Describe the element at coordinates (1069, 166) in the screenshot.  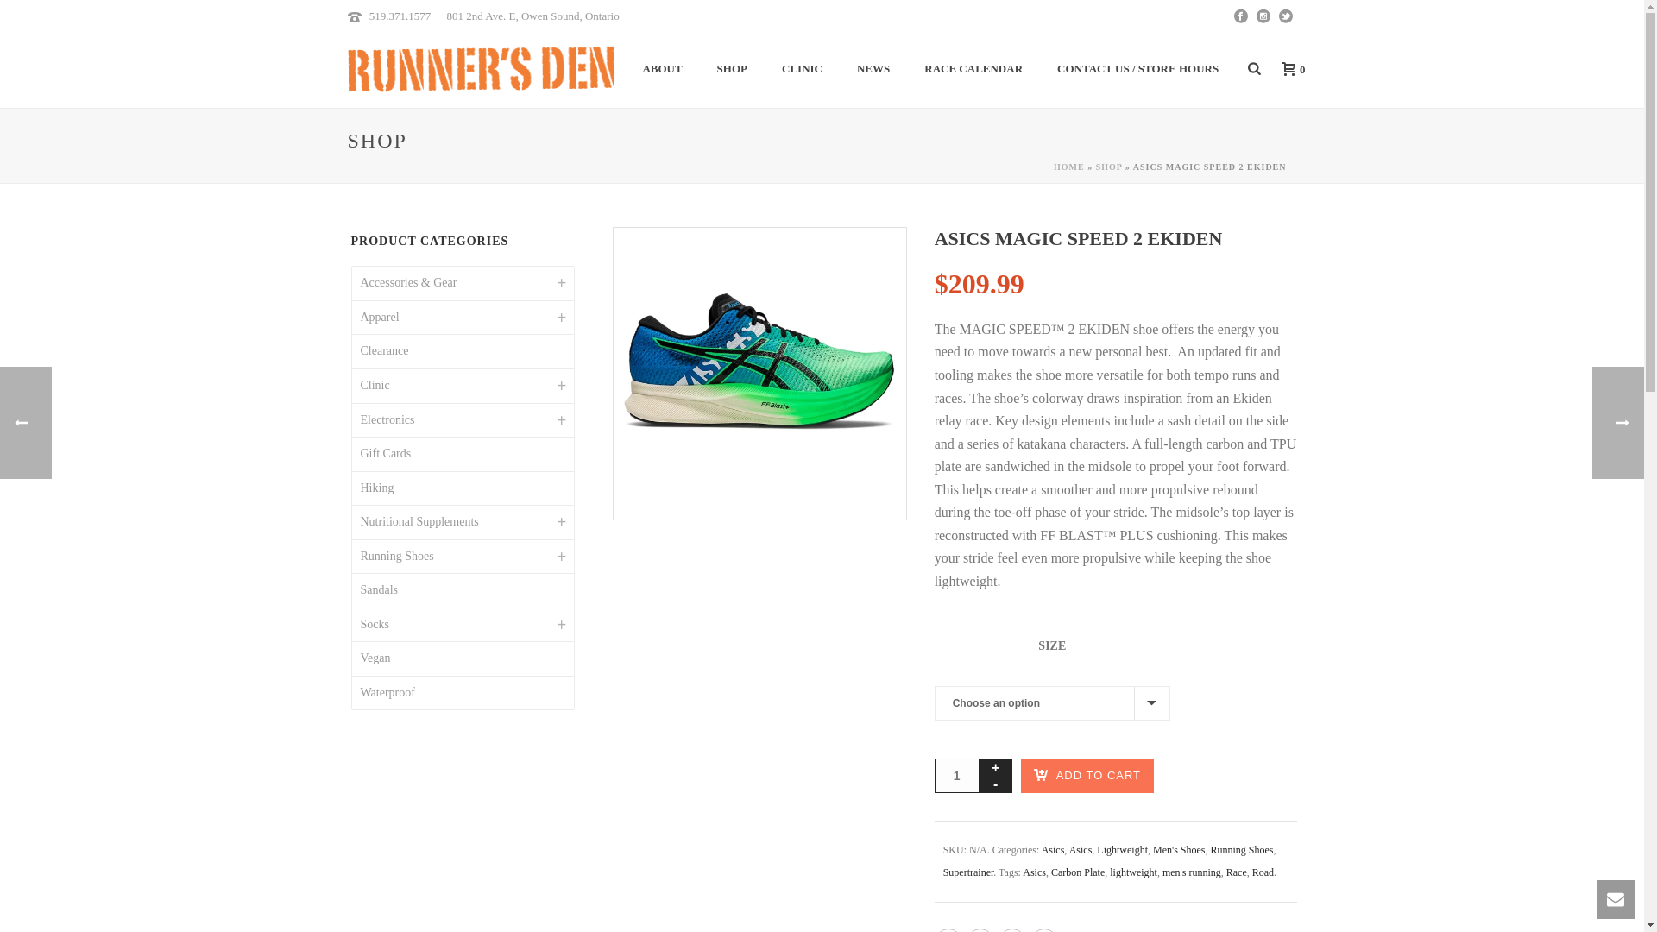
I see `HOME` at that location.